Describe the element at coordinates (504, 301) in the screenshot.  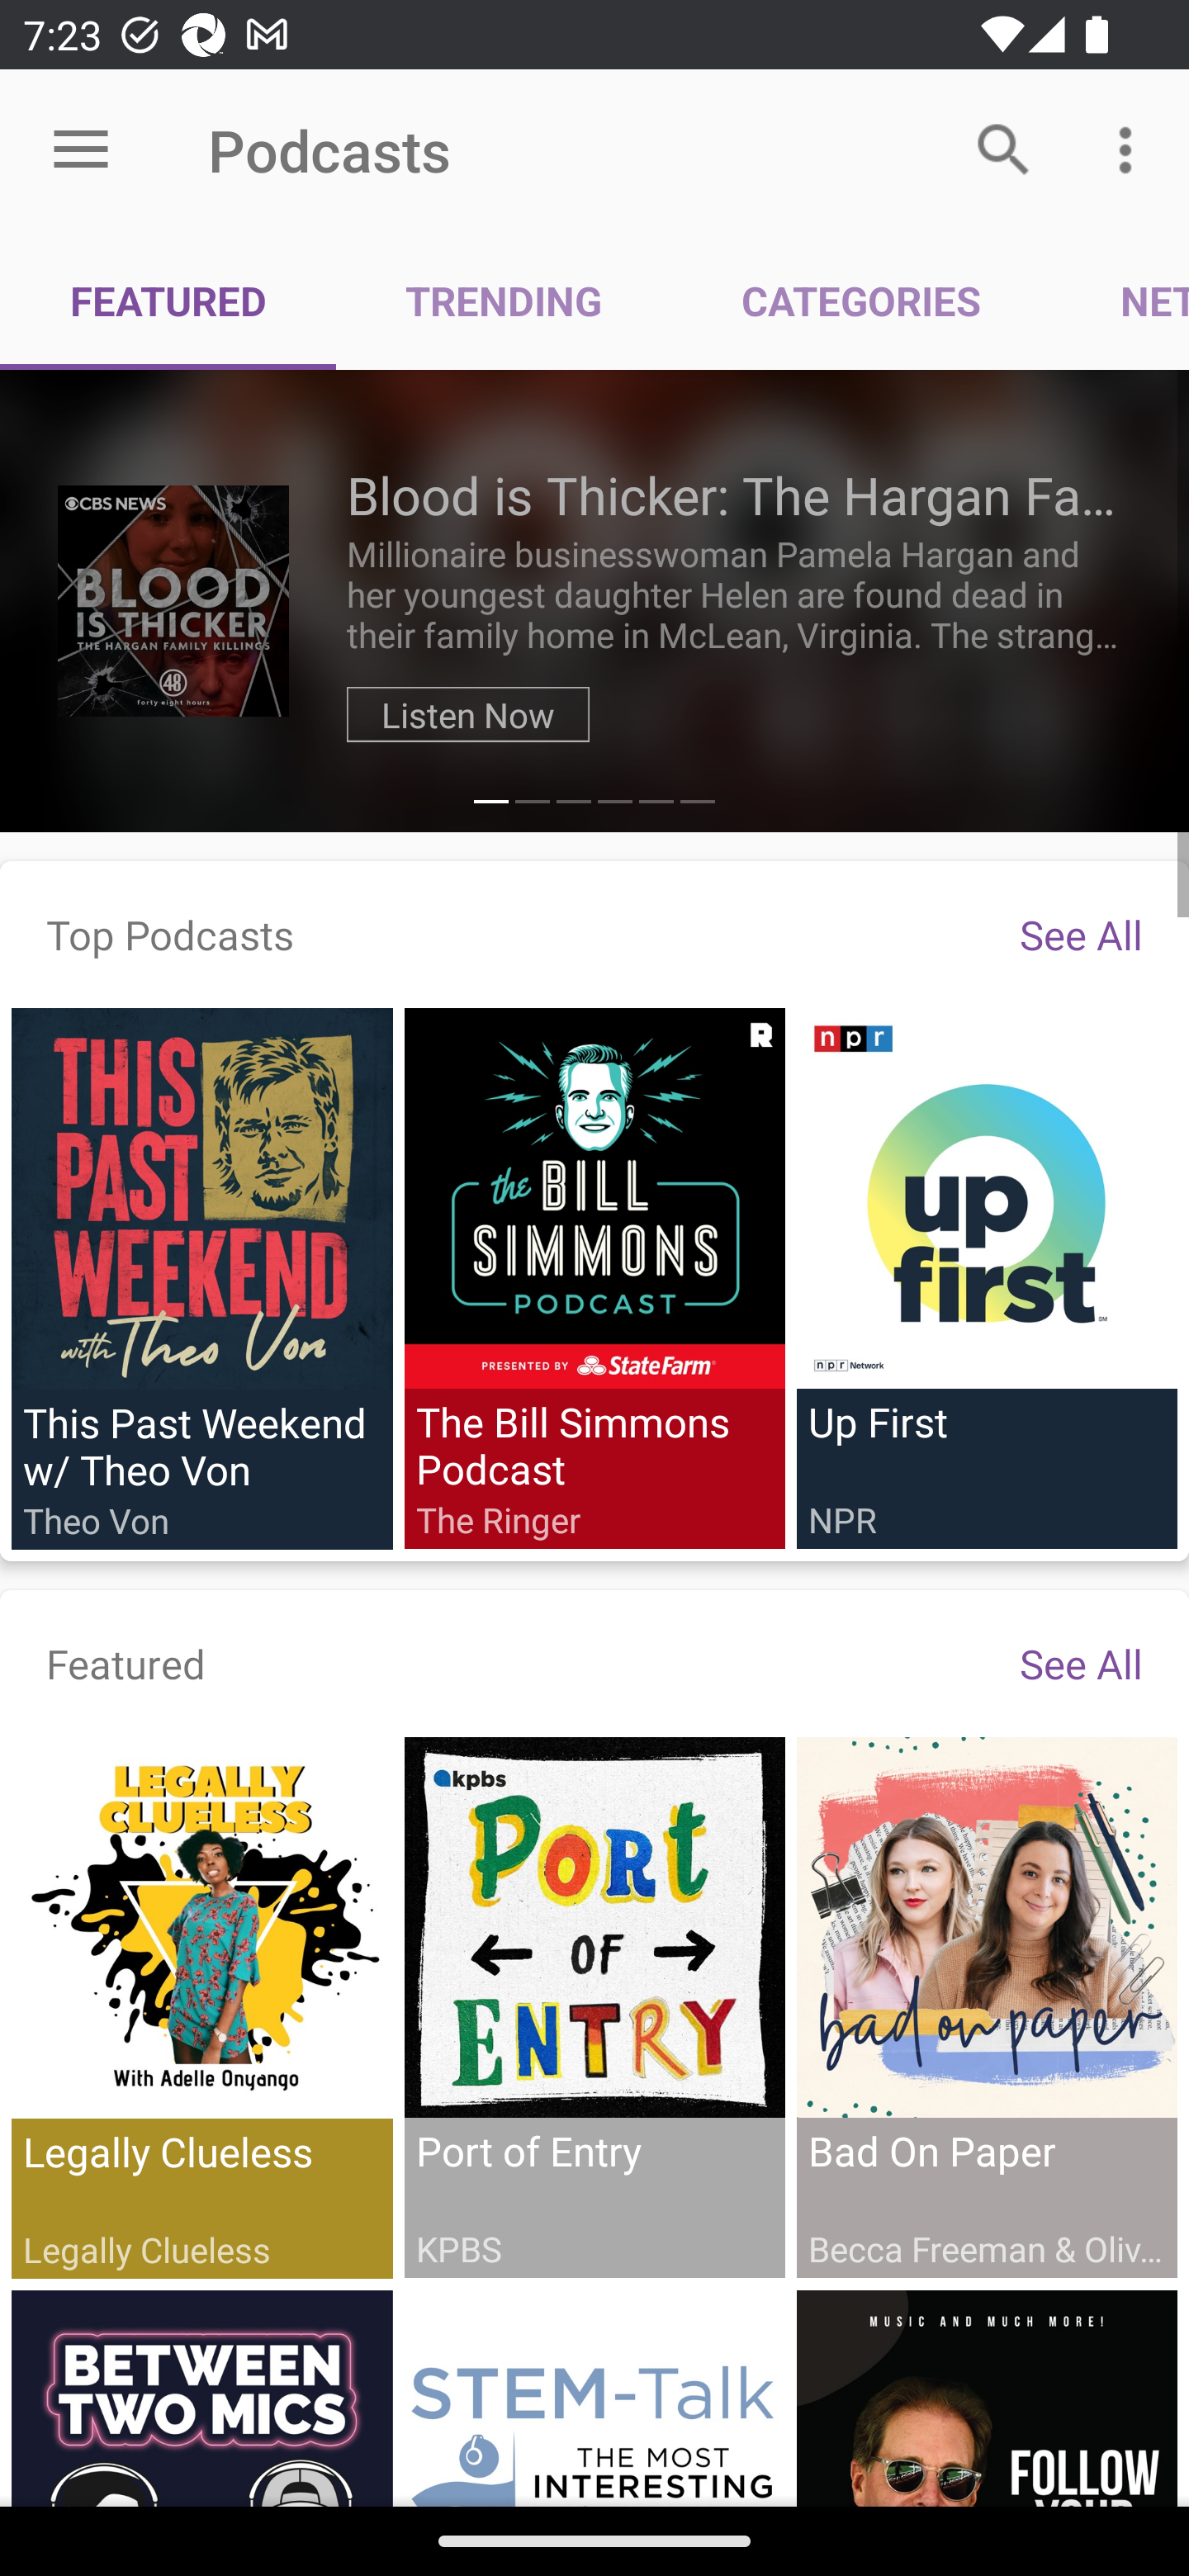
I see `TRENDING` at that location.